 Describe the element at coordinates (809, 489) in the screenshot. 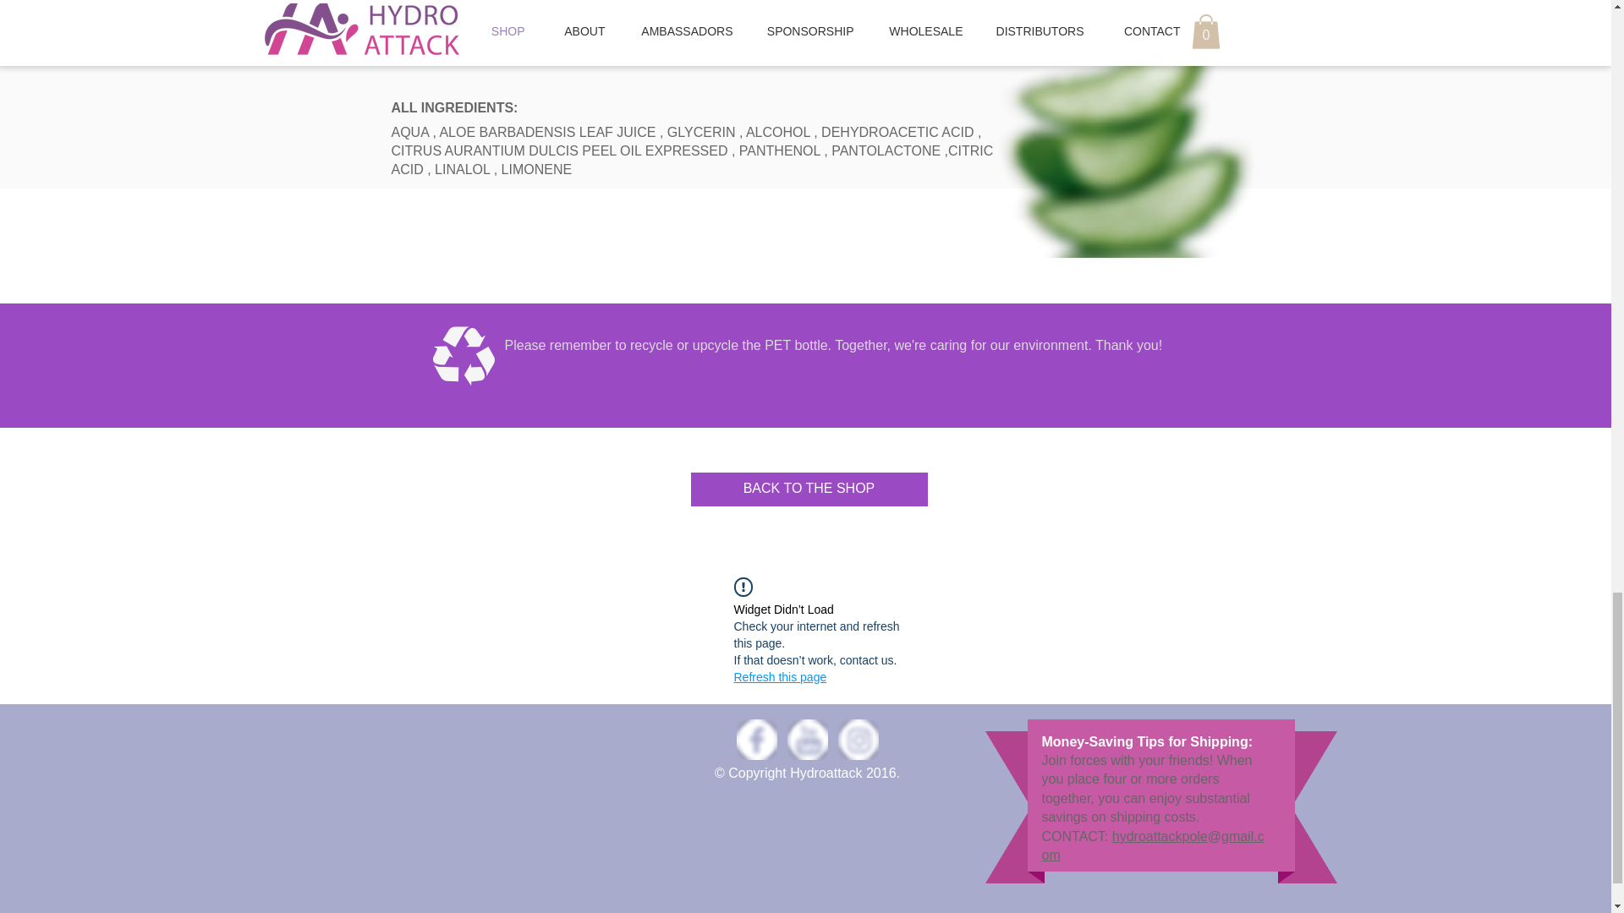

I see `BACK TO THE SHOP` at that location.